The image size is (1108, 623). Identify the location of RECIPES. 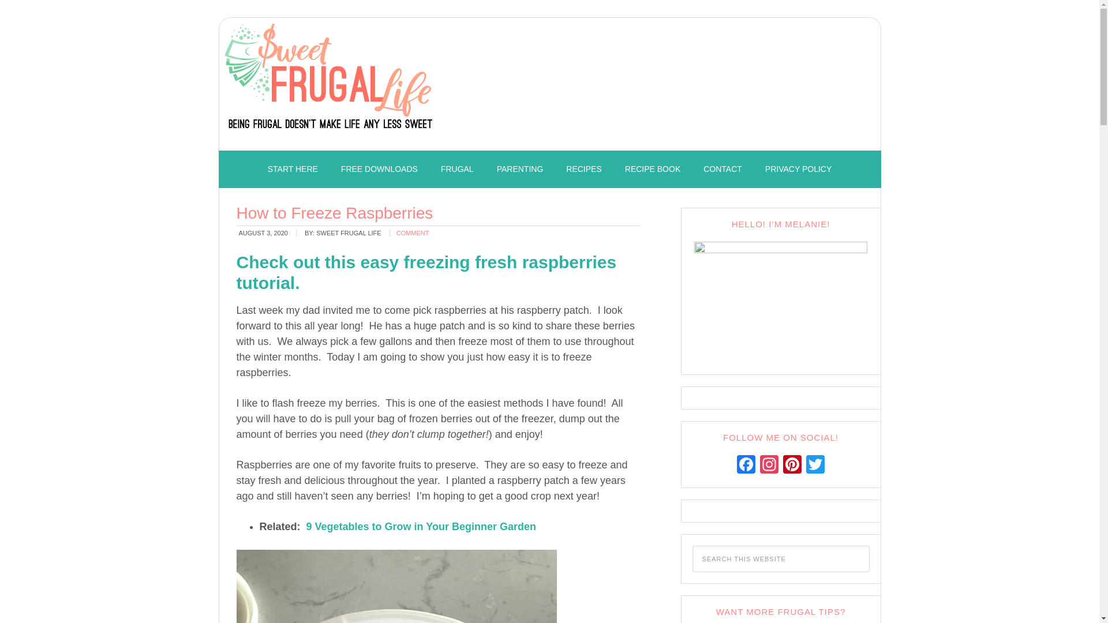
(583, 170).